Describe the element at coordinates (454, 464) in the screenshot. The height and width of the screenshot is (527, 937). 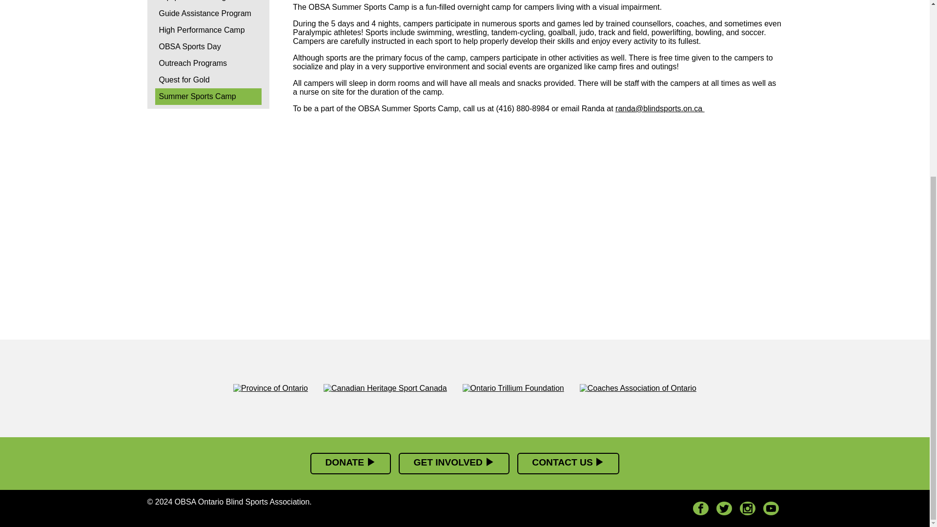
I see `GET INVOLVED` at that location.